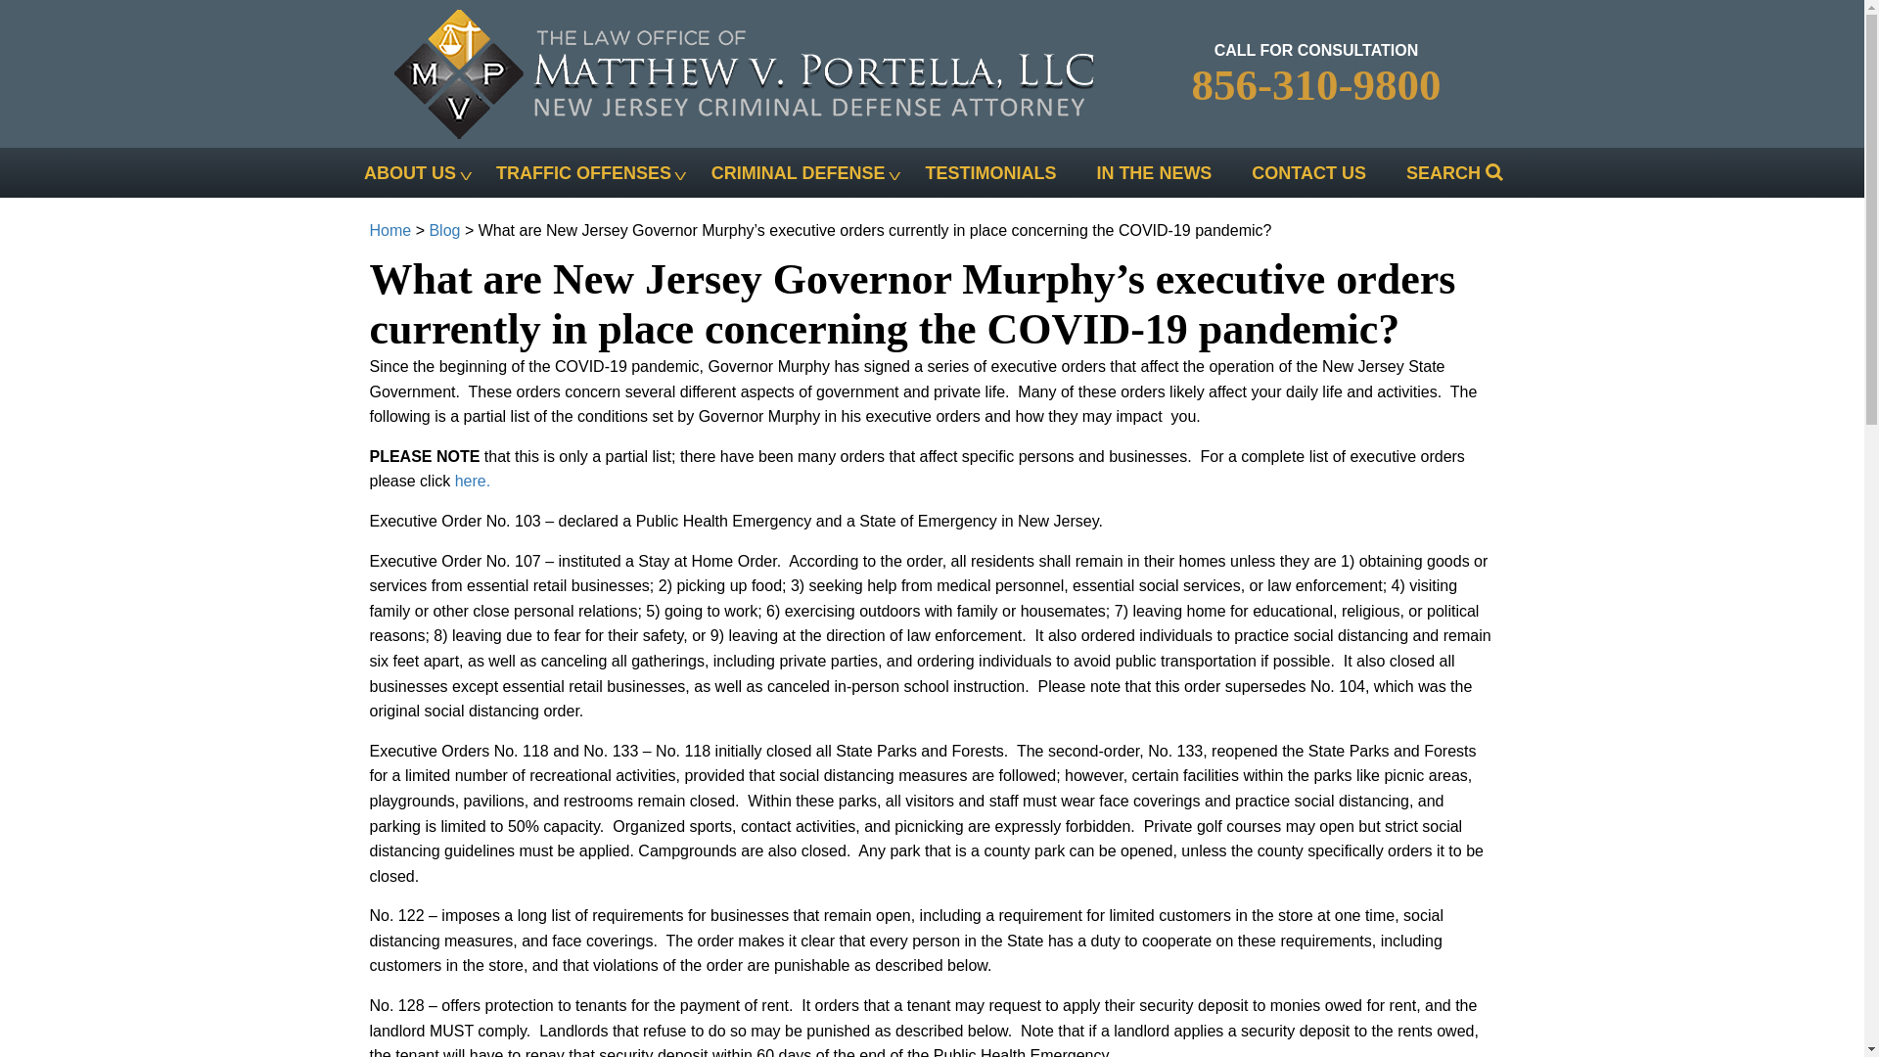 This screenshot has width=1879, height=1057. What do you see at coordinates (1315, 84) in the screenshot?
I see `856-310-9800` at bounding box center [1315, 84].